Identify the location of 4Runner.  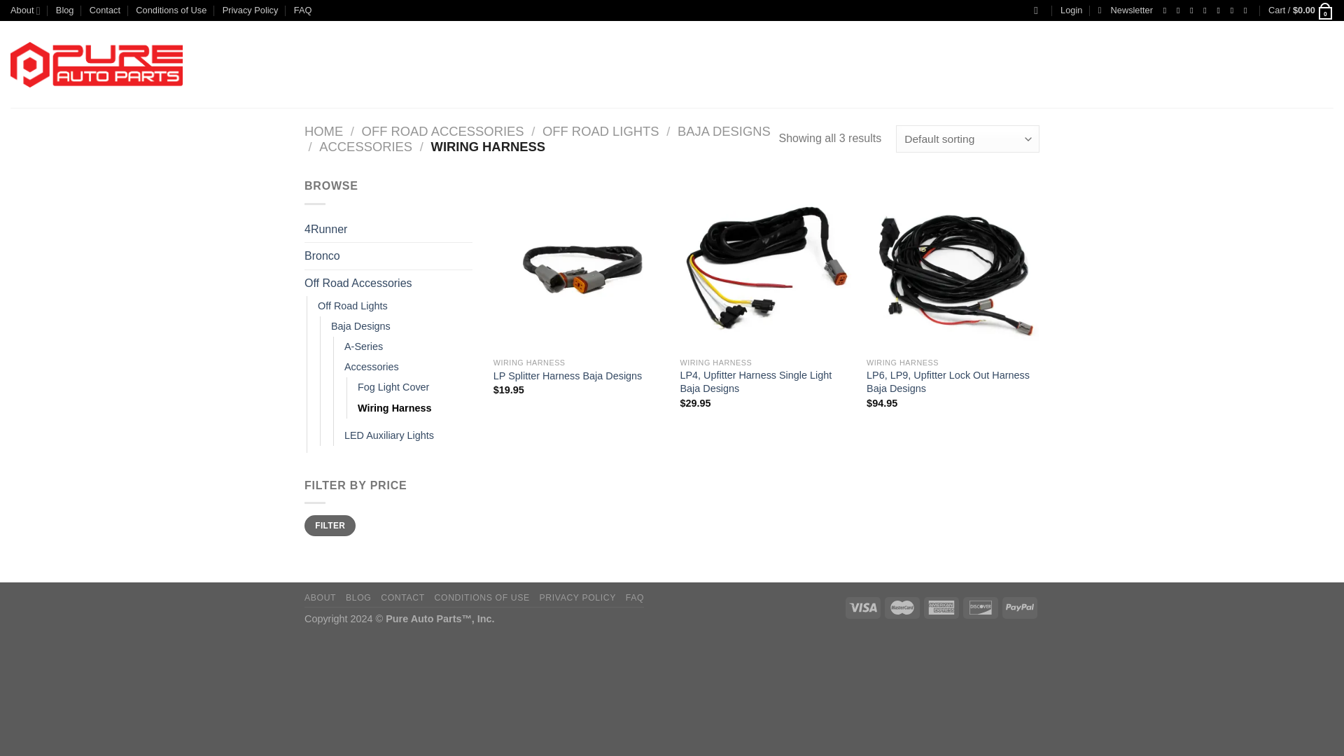
(388, 229).